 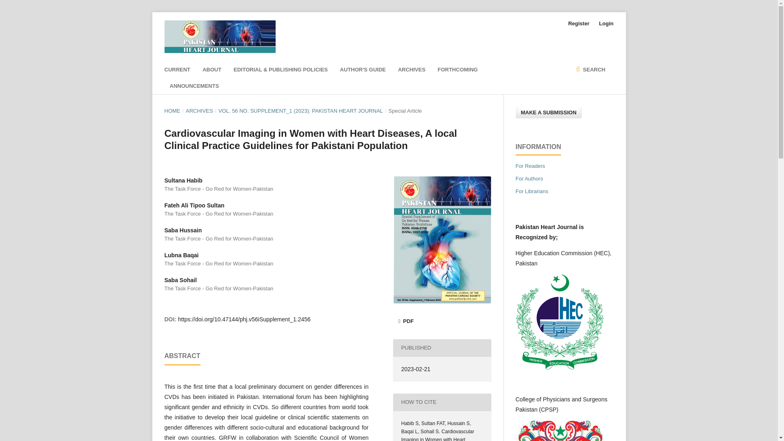 What do you see at coordinates (177, 70) in the screenshot?
I see `CURRENT` at bounding box center [177, 70].